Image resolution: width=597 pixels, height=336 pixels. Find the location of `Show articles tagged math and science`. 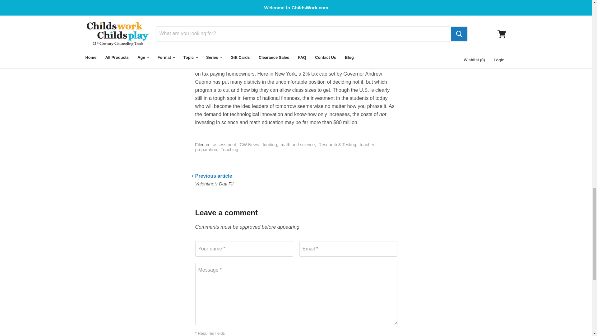

Show articles tagged math and science is located at coordinates (298, 144).